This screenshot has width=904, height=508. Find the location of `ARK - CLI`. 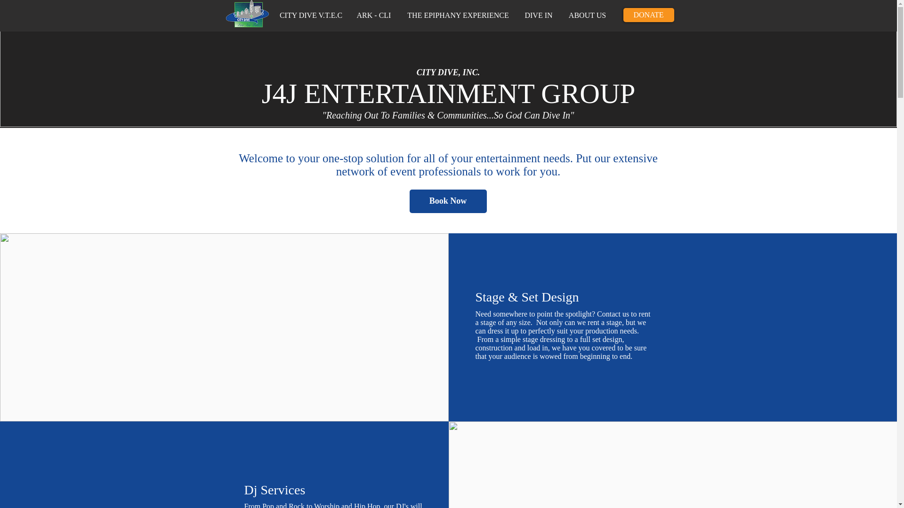

ARK - CLI is located at coordinates (373, 15).